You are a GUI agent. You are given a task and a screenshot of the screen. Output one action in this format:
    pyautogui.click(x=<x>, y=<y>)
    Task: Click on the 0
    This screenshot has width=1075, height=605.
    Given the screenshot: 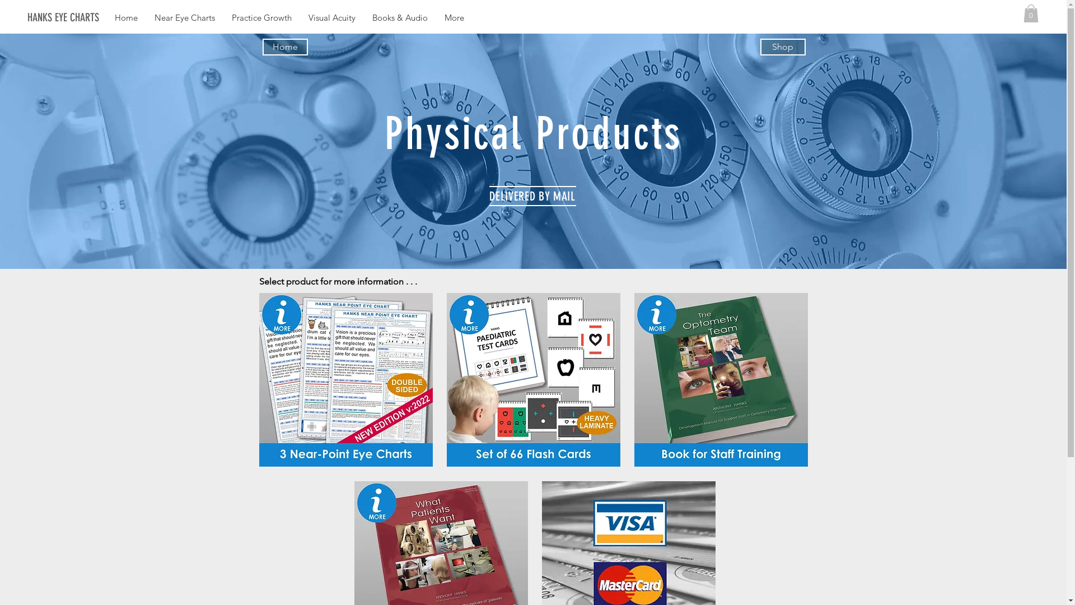 What is the action you would take?
    pyautogui.click(x=1031, y=13)
    